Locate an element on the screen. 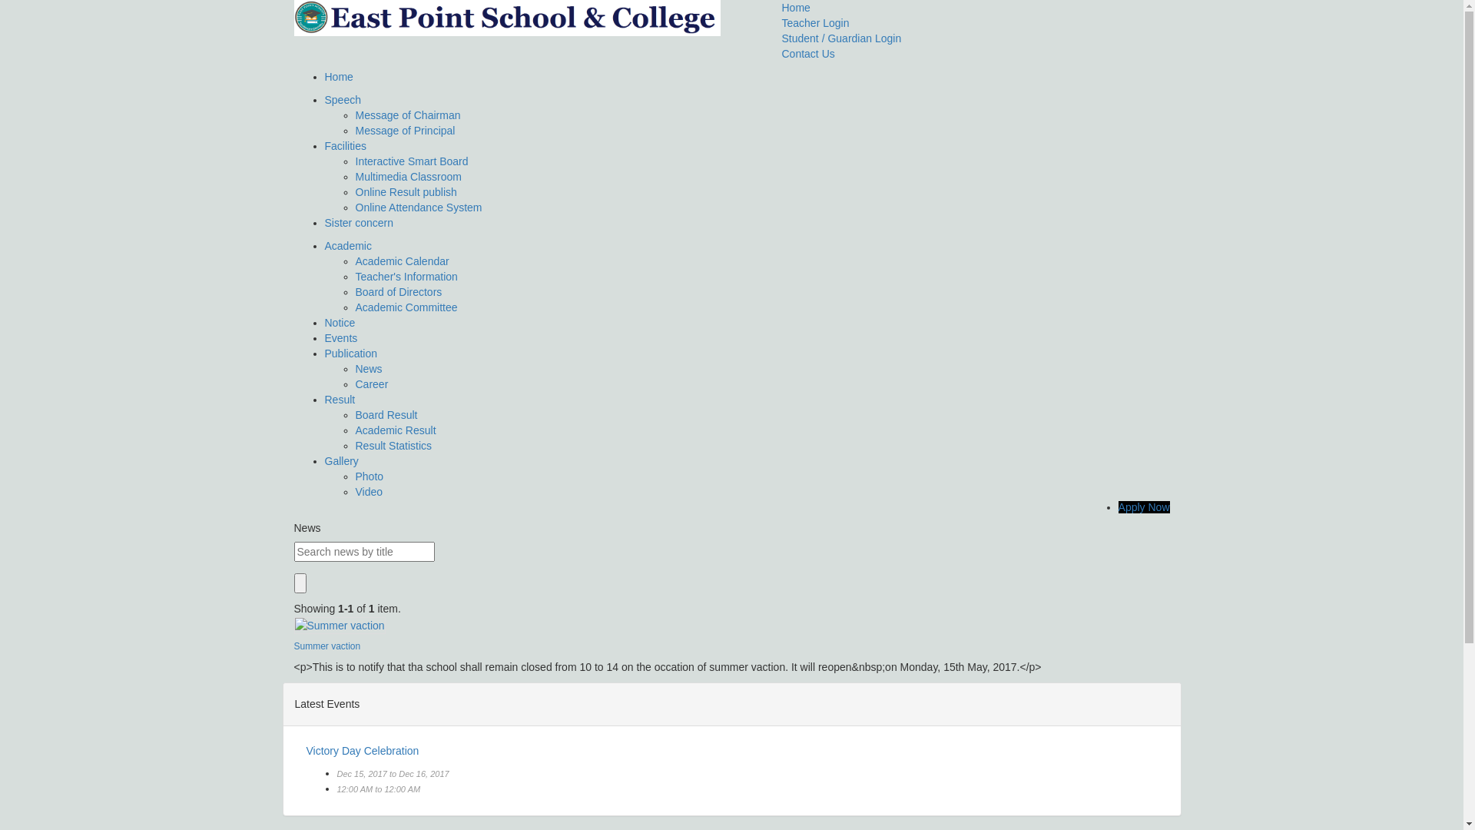  Gallery is located at coordinates (341, 461).